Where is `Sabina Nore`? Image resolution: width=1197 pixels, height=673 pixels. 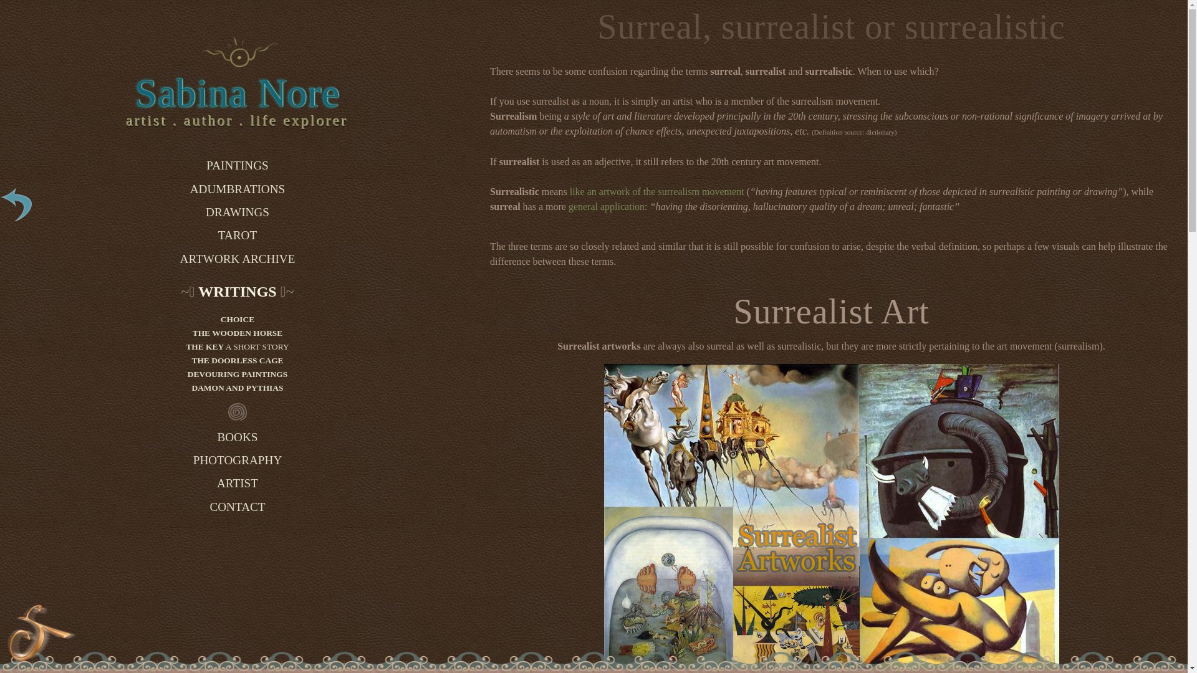 Sabina Nore is located at coordinates (237, 93).